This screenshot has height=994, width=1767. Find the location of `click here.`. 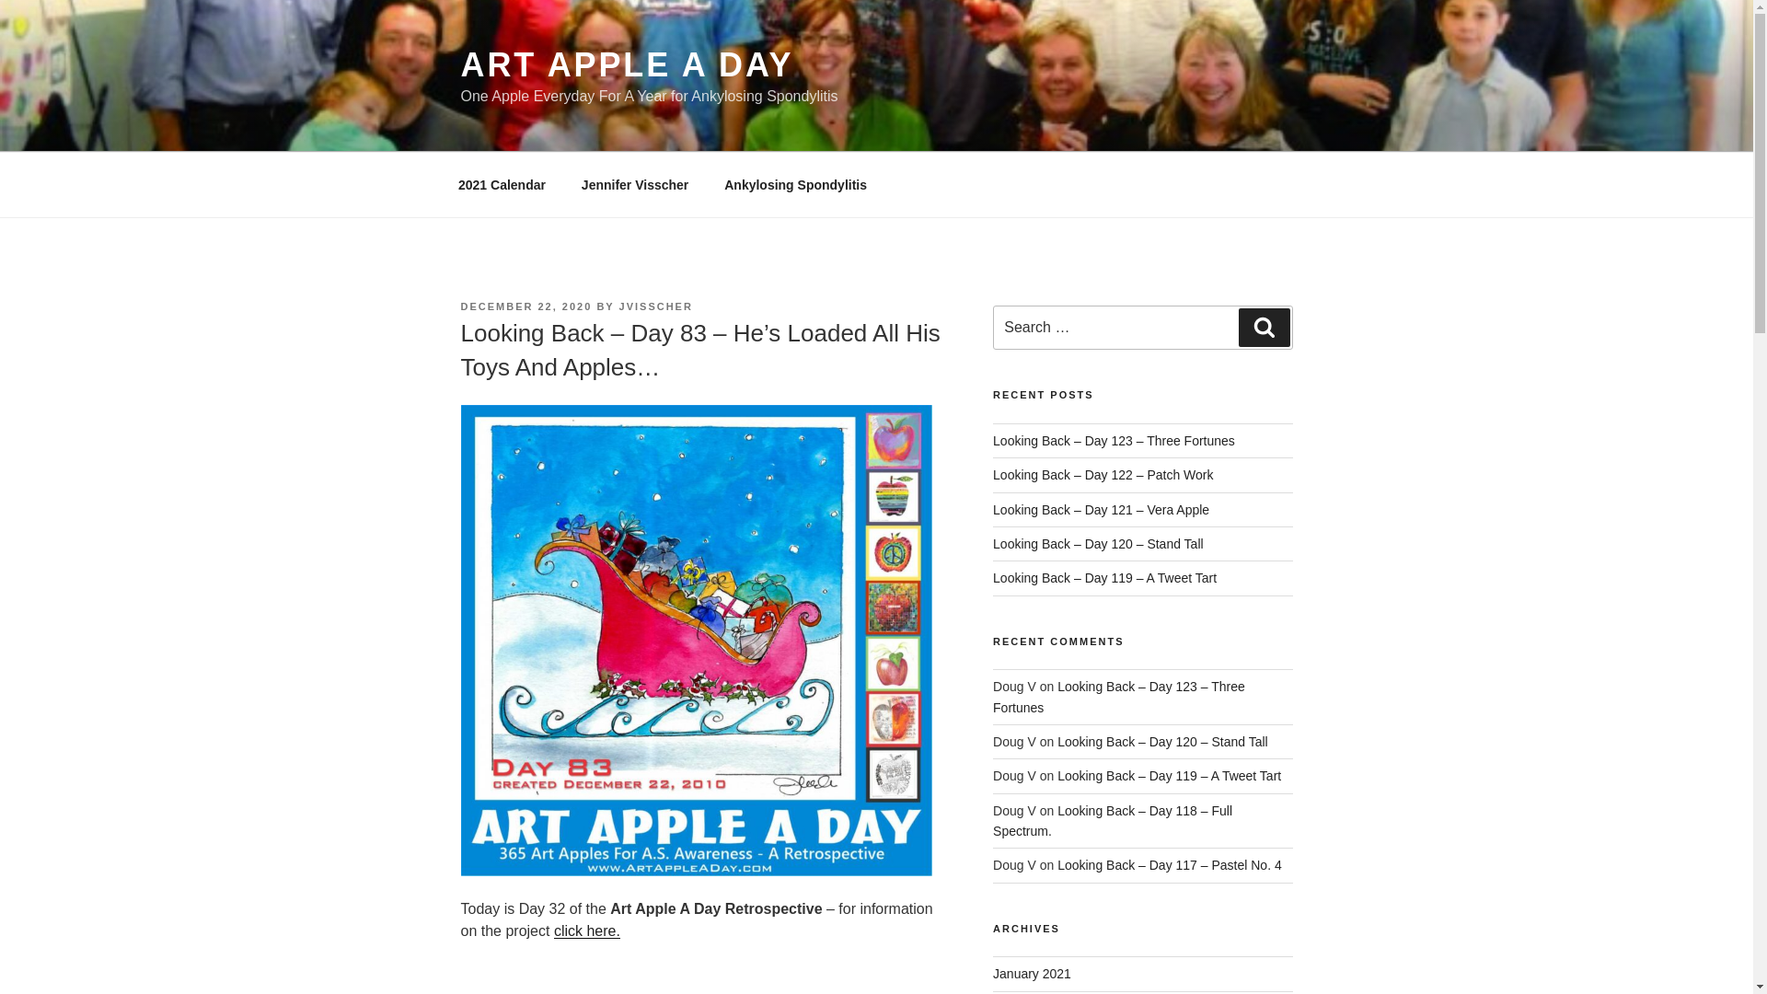

click here. is located at coordinates (587, 930).